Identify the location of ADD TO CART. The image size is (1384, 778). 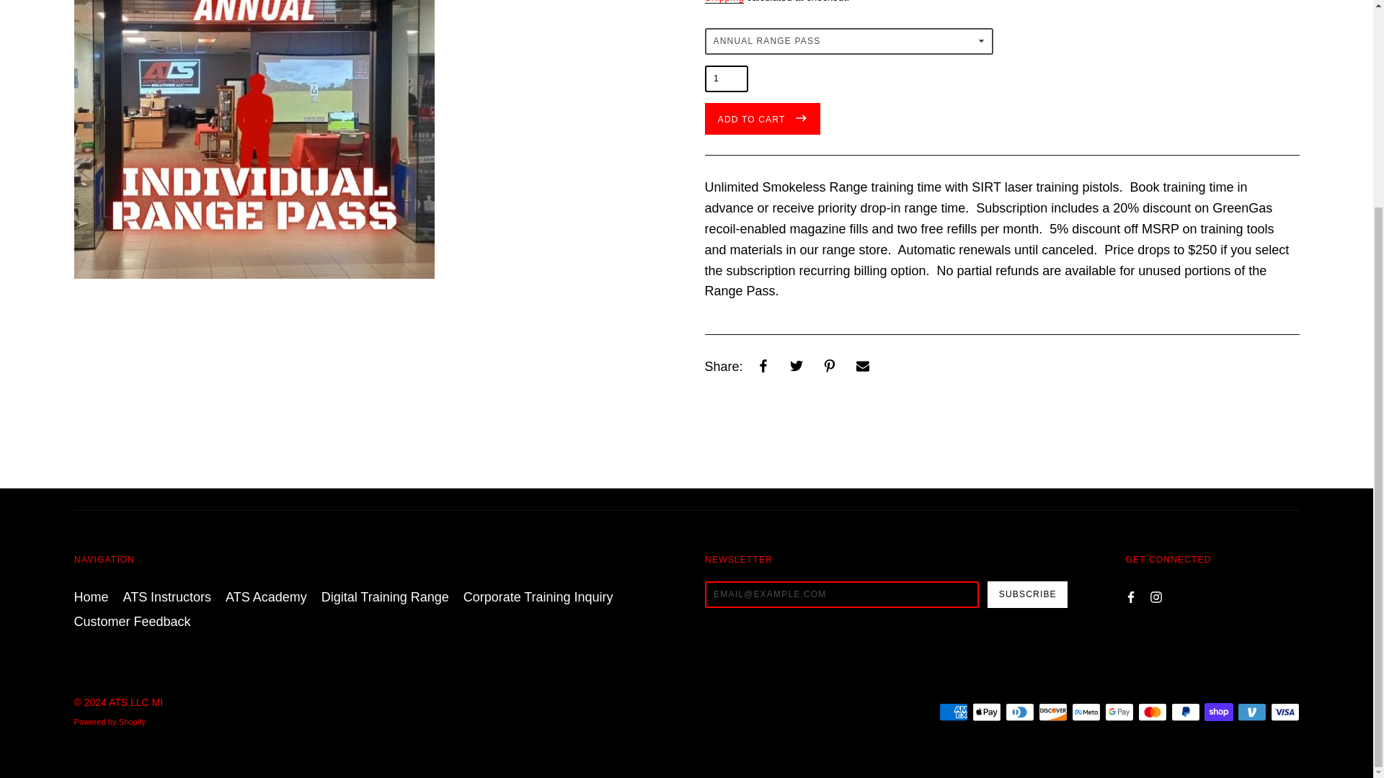
(763, 118).